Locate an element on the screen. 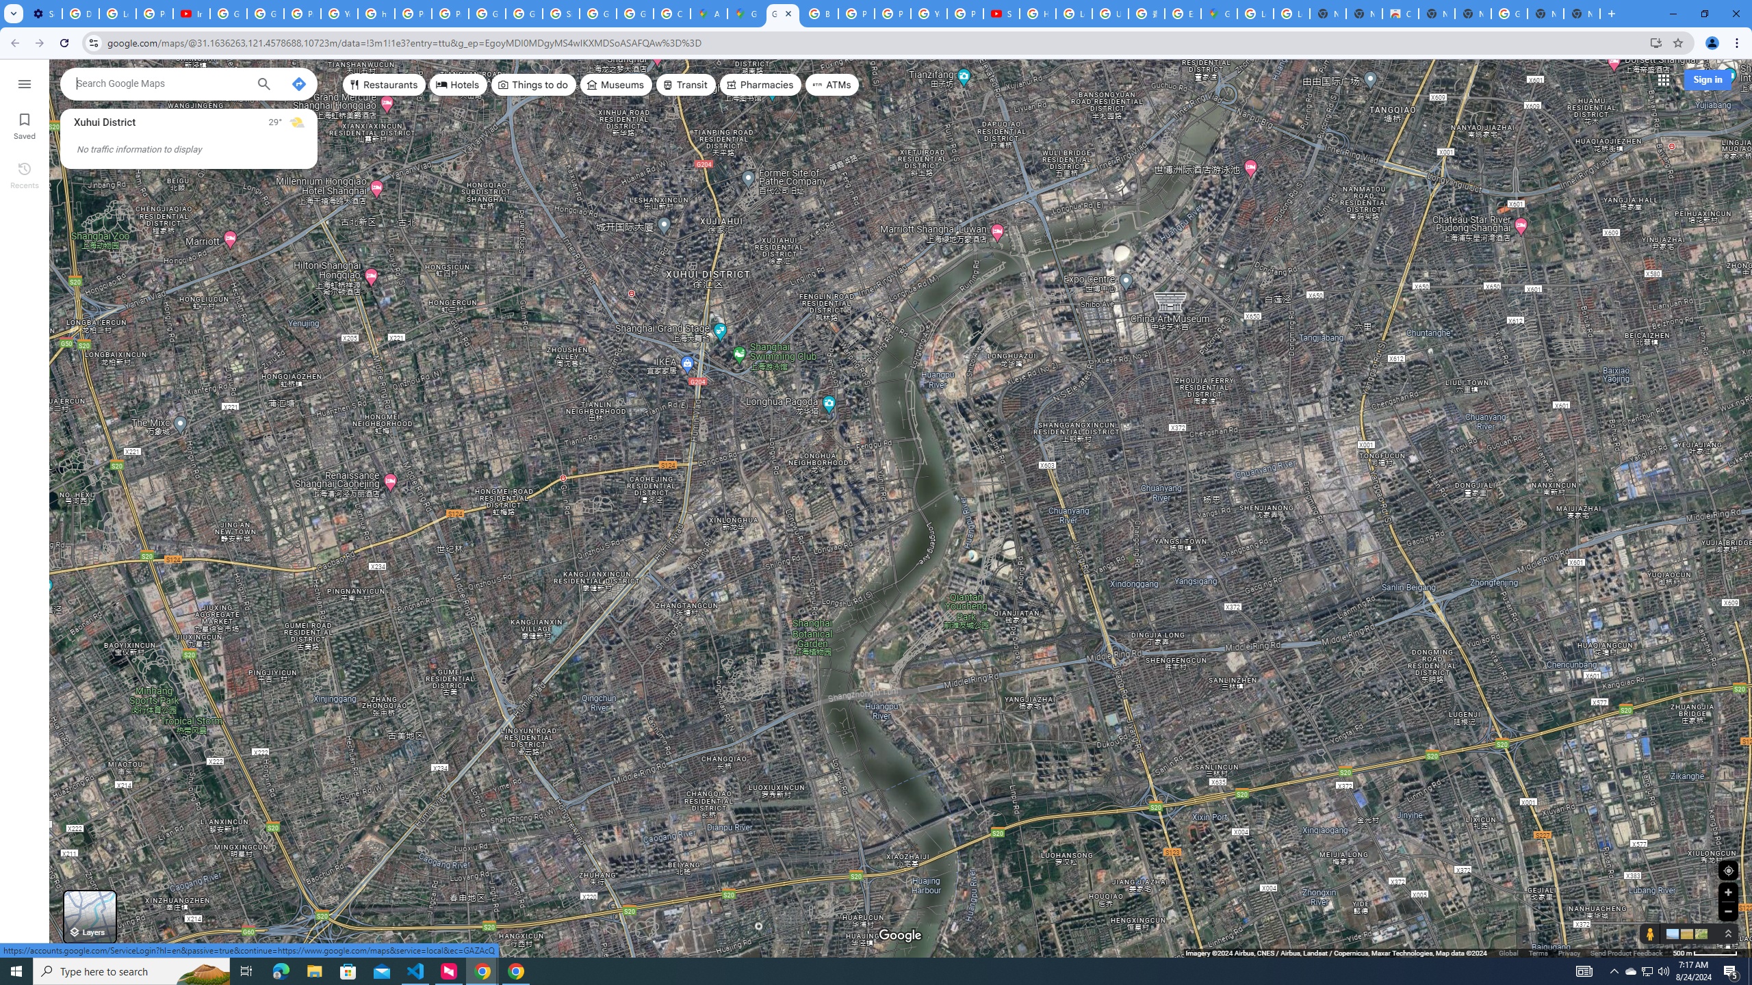 The width and height of the screenshot is (1752, 985). Google apps is located at coordinates (1662, 79).